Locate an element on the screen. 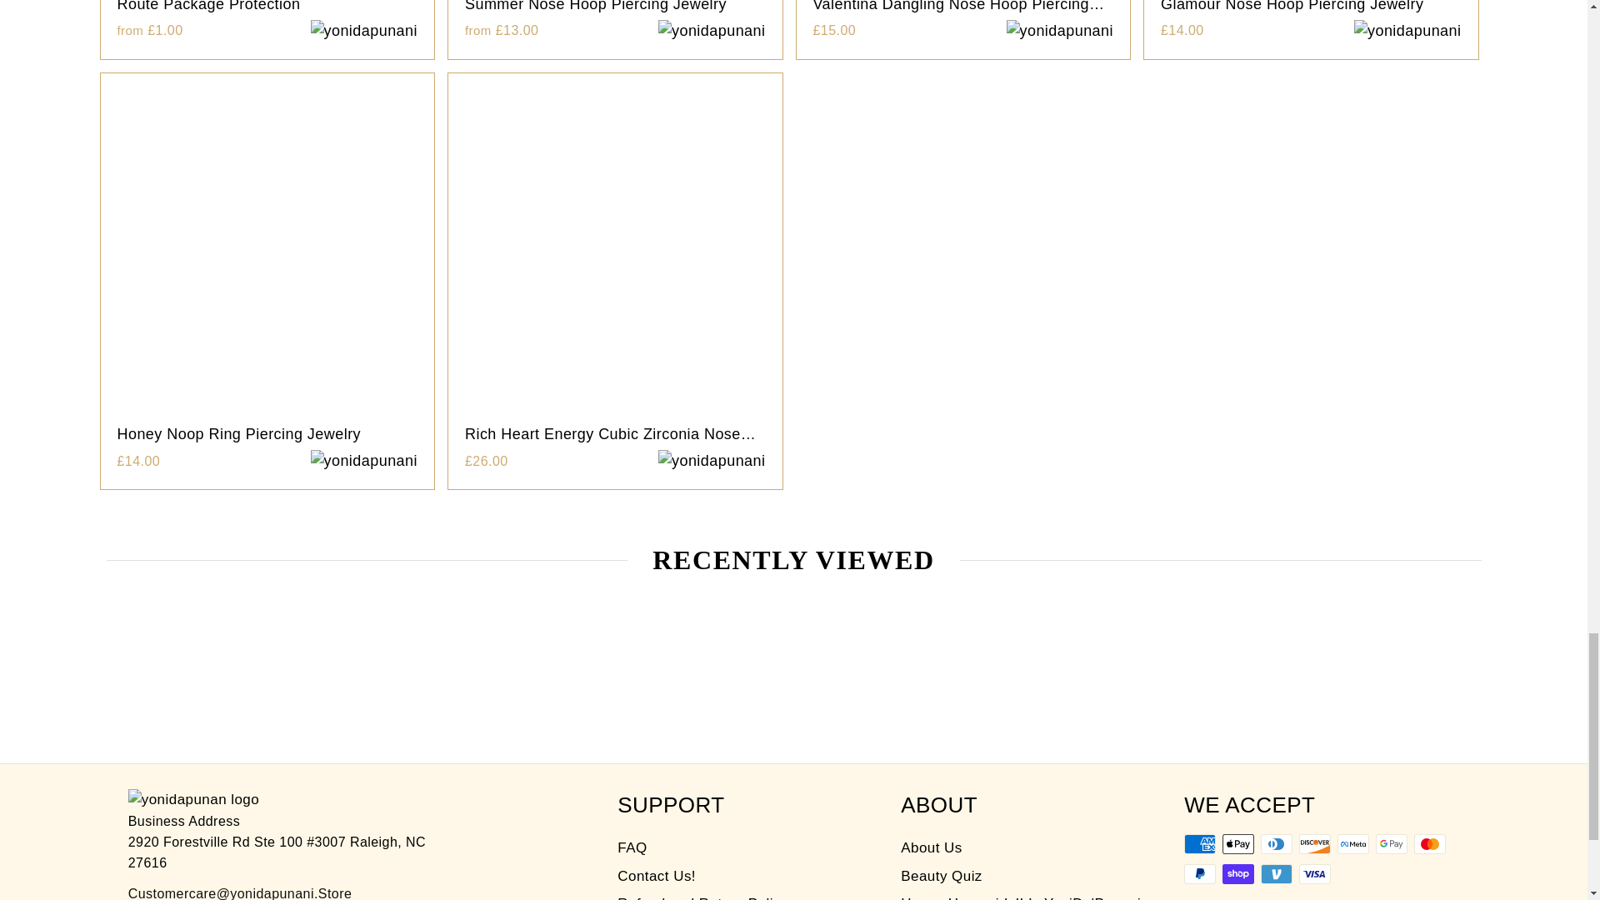 Image resolution: width=1600 pixels, height=900 pixels. Add to cart is located at coordinates (1060, 30).